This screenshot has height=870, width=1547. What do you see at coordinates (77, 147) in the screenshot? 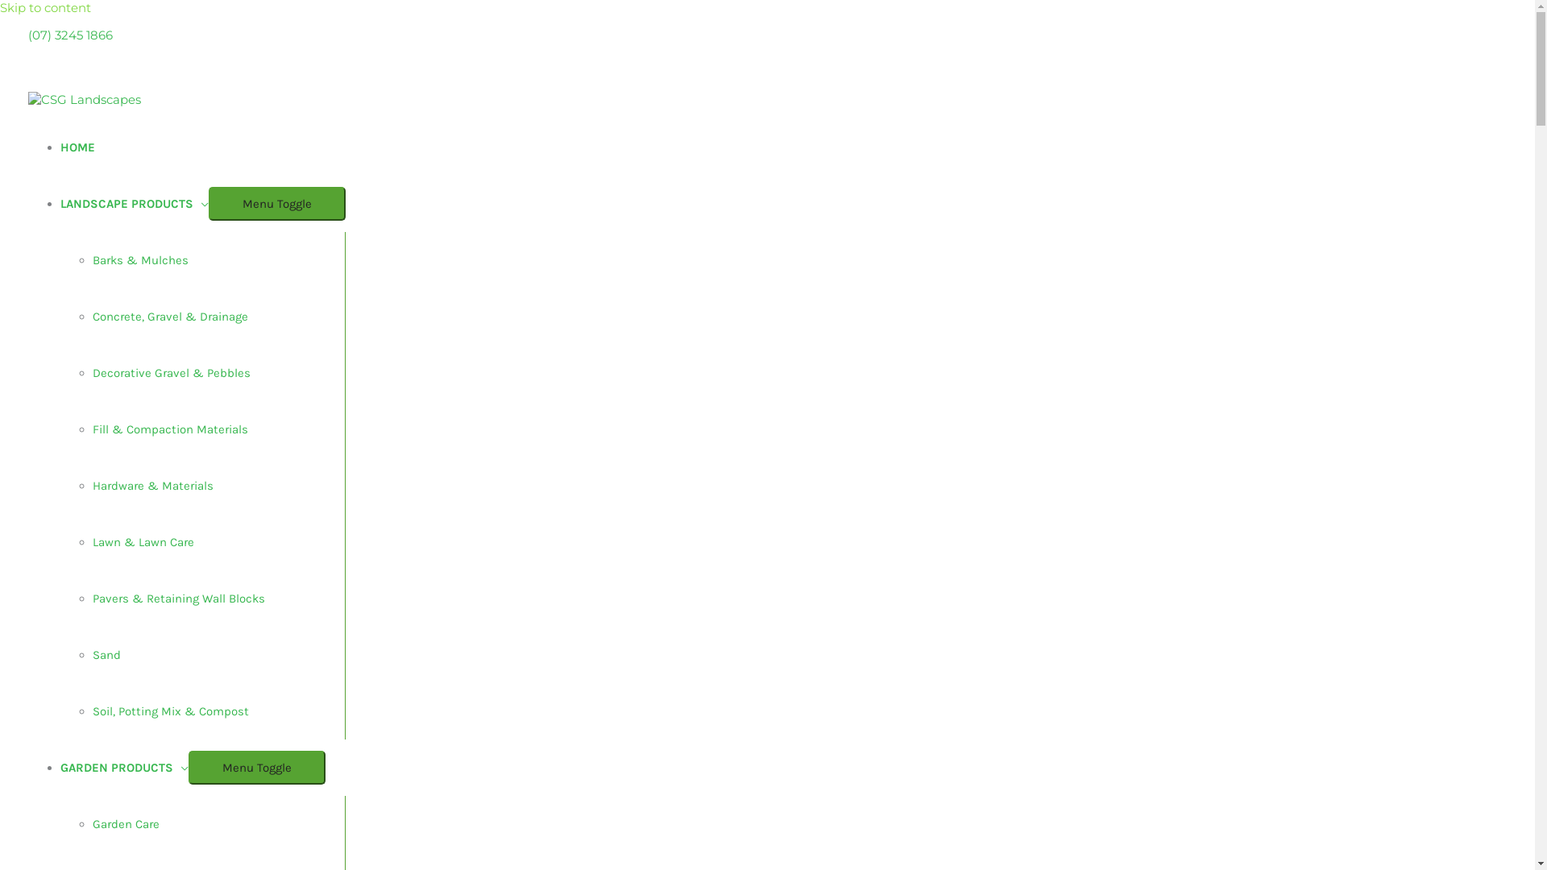
I see `HOME` at bounding box center [77, 147].